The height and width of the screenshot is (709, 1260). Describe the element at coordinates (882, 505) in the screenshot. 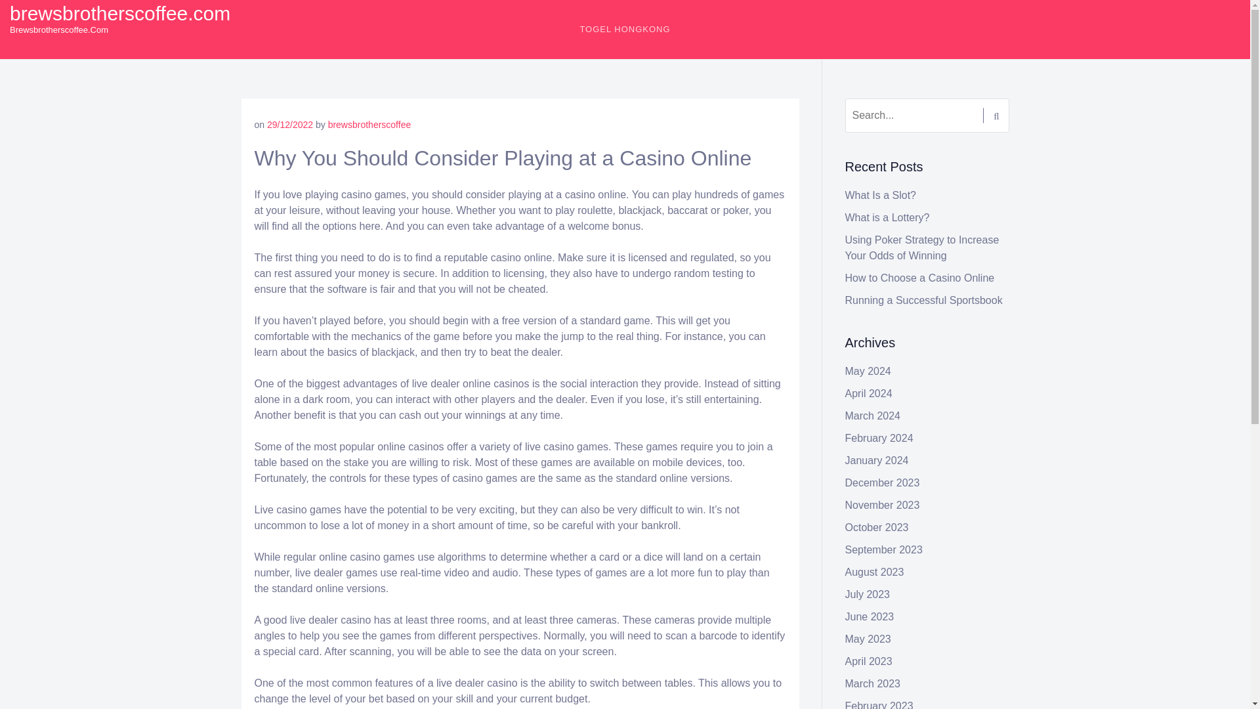

I see `November 2023` at that location.